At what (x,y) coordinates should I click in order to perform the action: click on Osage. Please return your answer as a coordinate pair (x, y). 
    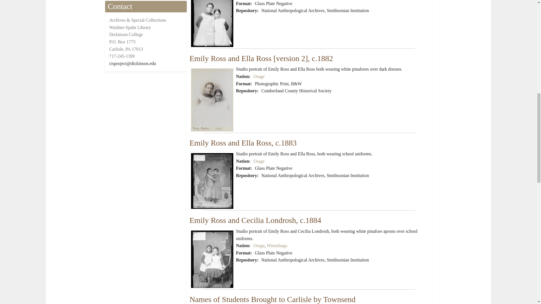
    Looking at the image, I should click on (259, 161).